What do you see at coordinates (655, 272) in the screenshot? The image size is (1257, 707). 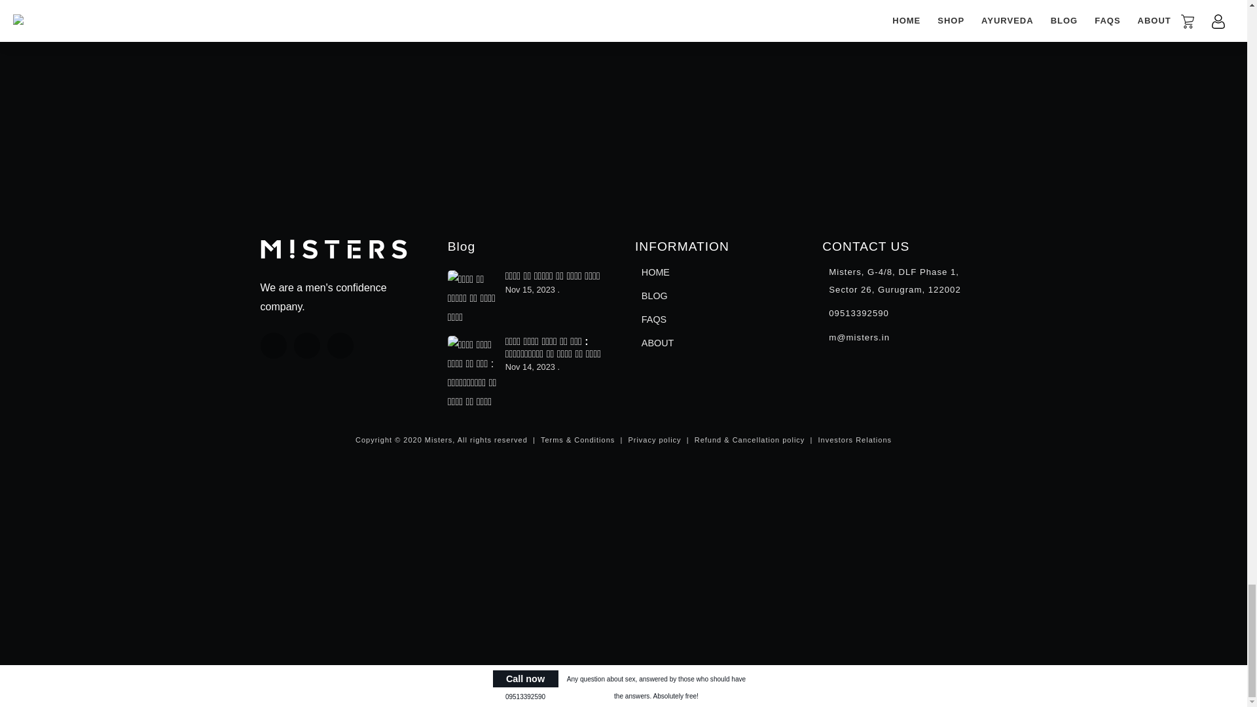 I see `HOME` at bounding box center [655, 272].